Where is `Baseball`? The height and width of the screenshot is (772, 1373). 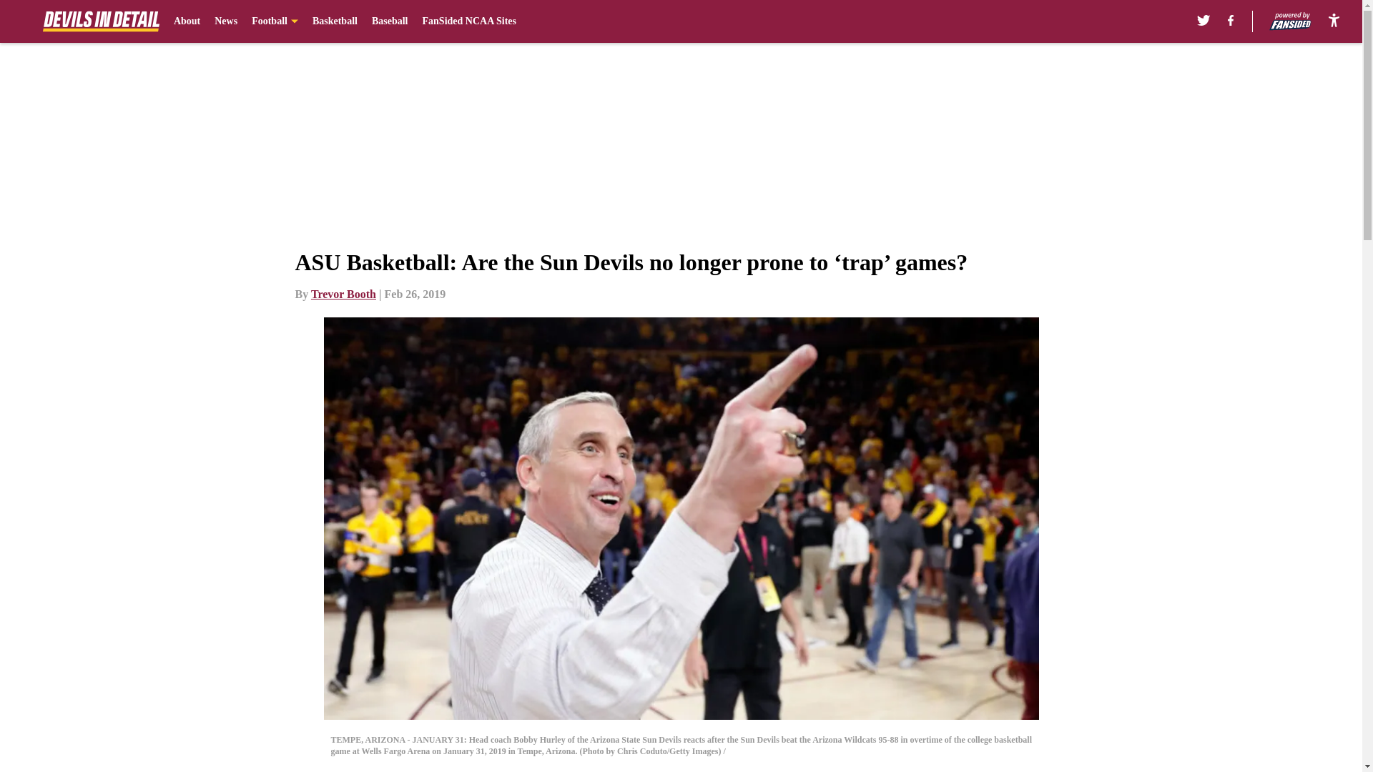
Baseball is located at coordinates (390, 21).